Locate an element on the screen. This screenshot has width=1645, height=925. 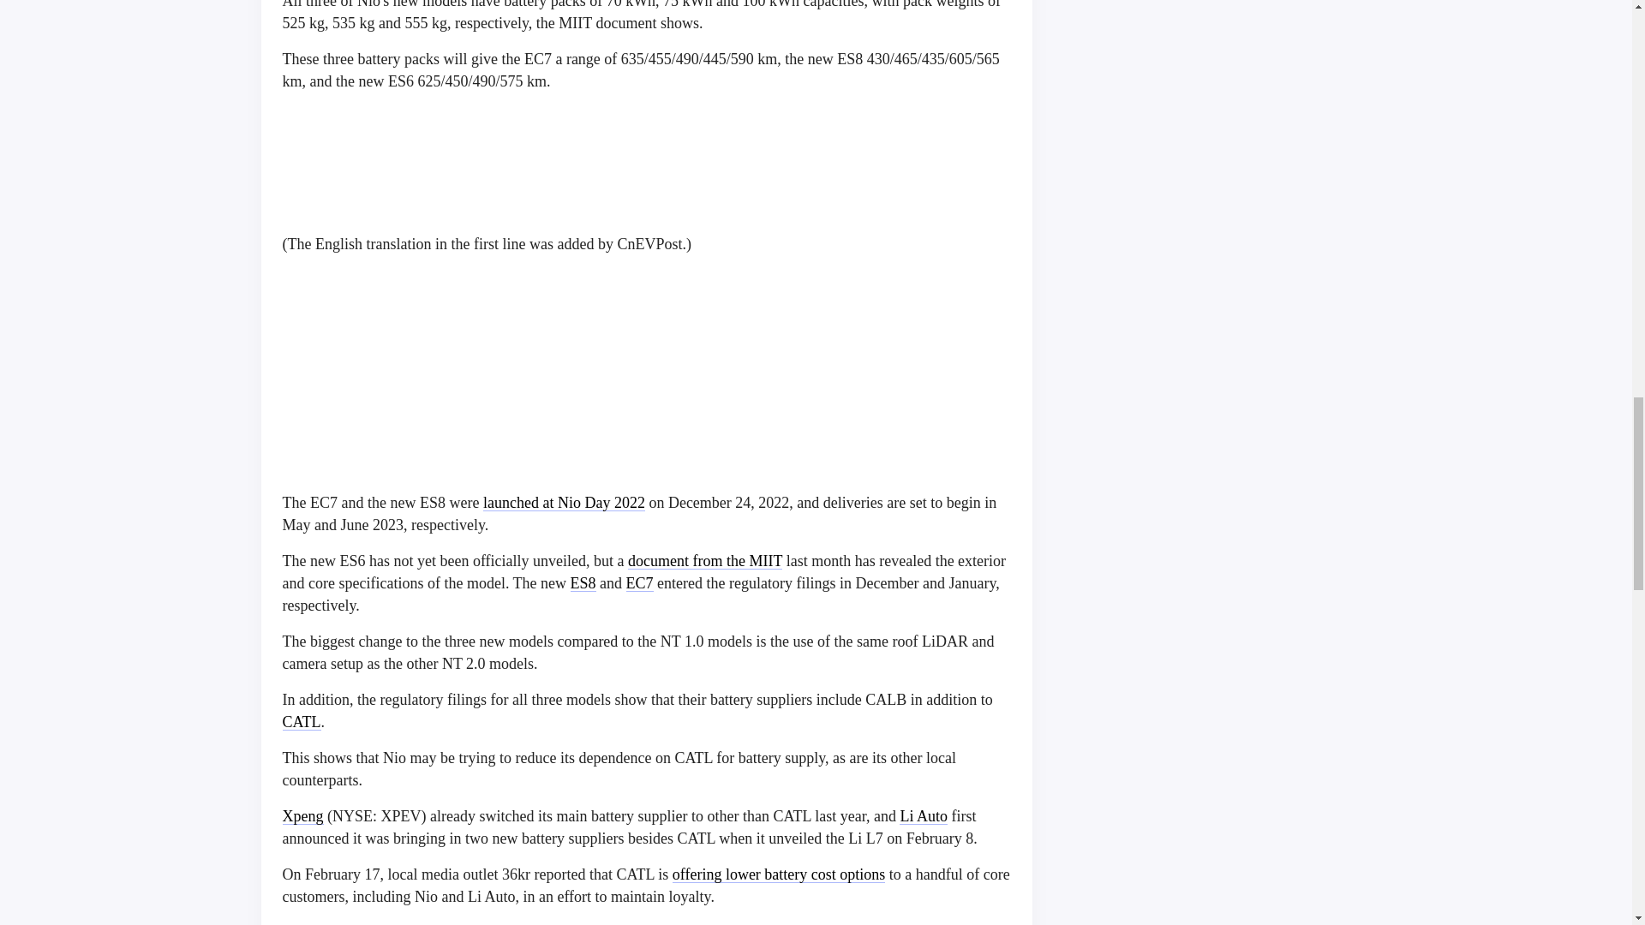
Li Auto is located at coordinates (924, 815).